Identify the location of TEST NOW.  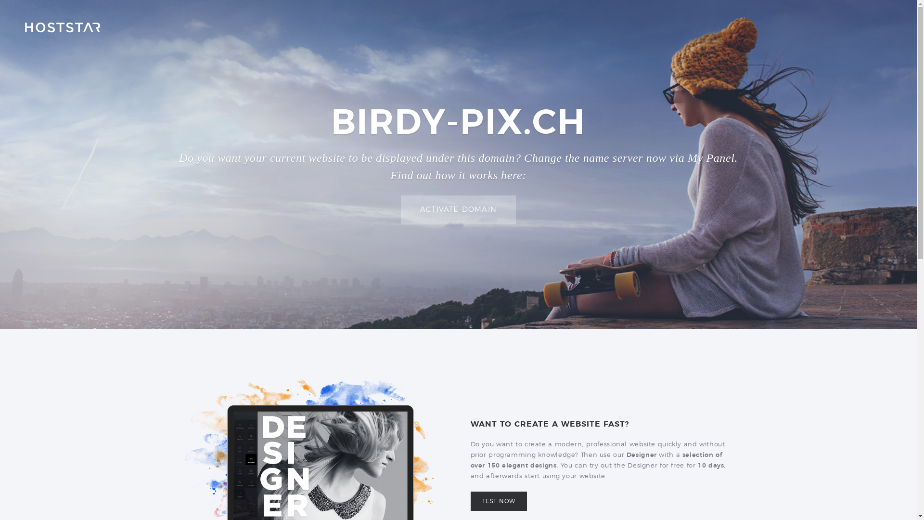
(499, 501).